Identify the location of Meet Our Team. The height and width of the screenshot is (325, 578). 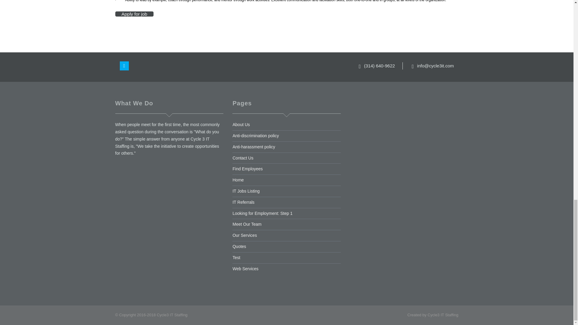
(247, 224).